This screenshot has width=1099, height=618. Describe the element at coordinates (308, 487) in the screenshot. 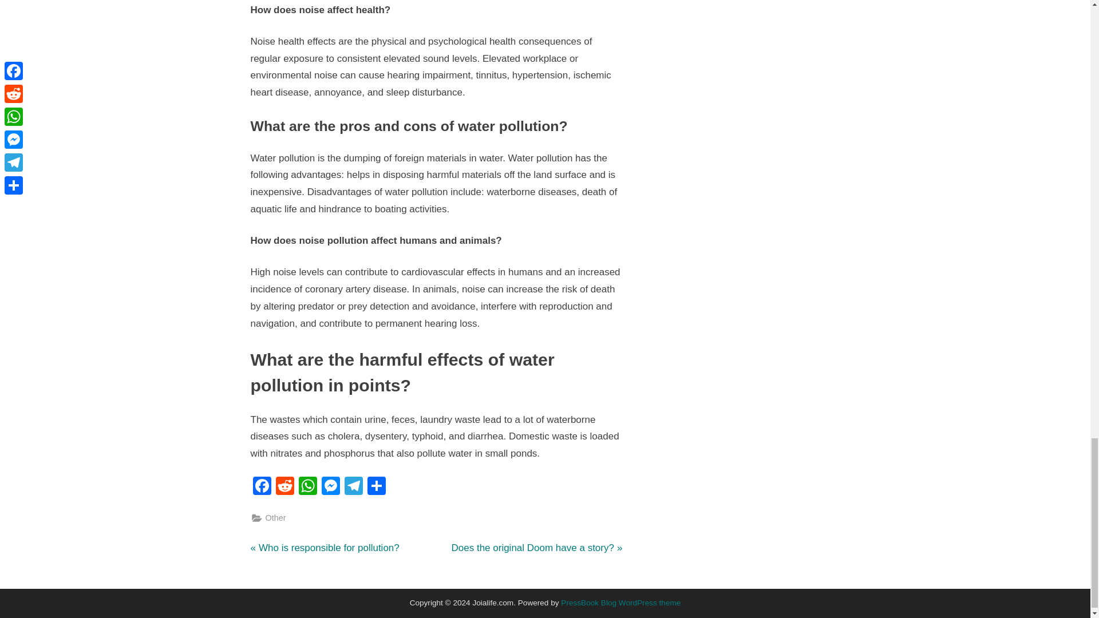

I see `WhatsApp` at that location.